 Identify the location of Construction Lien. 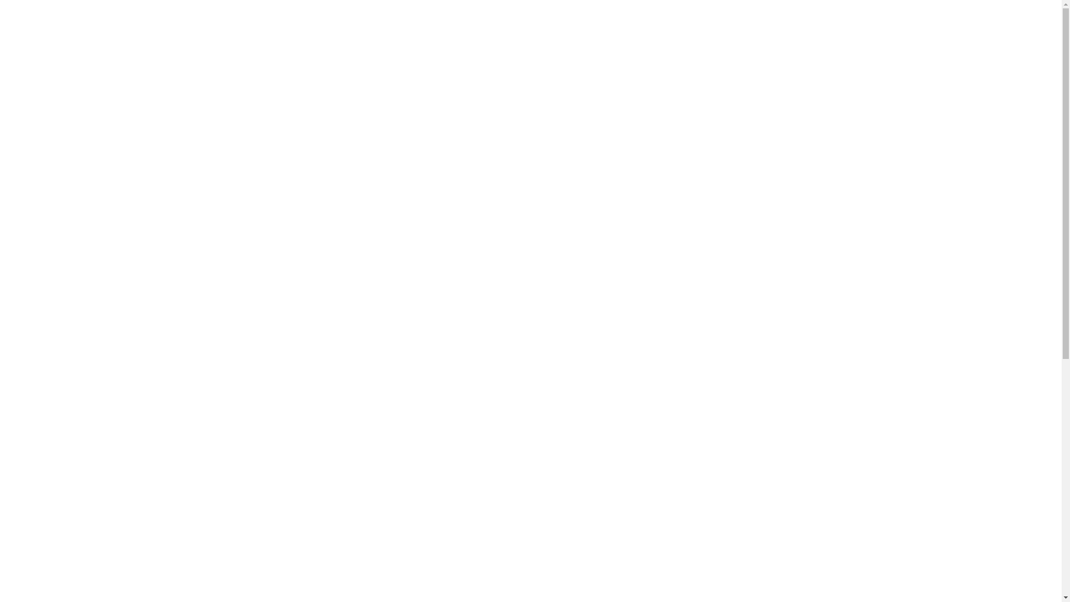
(685, 433).